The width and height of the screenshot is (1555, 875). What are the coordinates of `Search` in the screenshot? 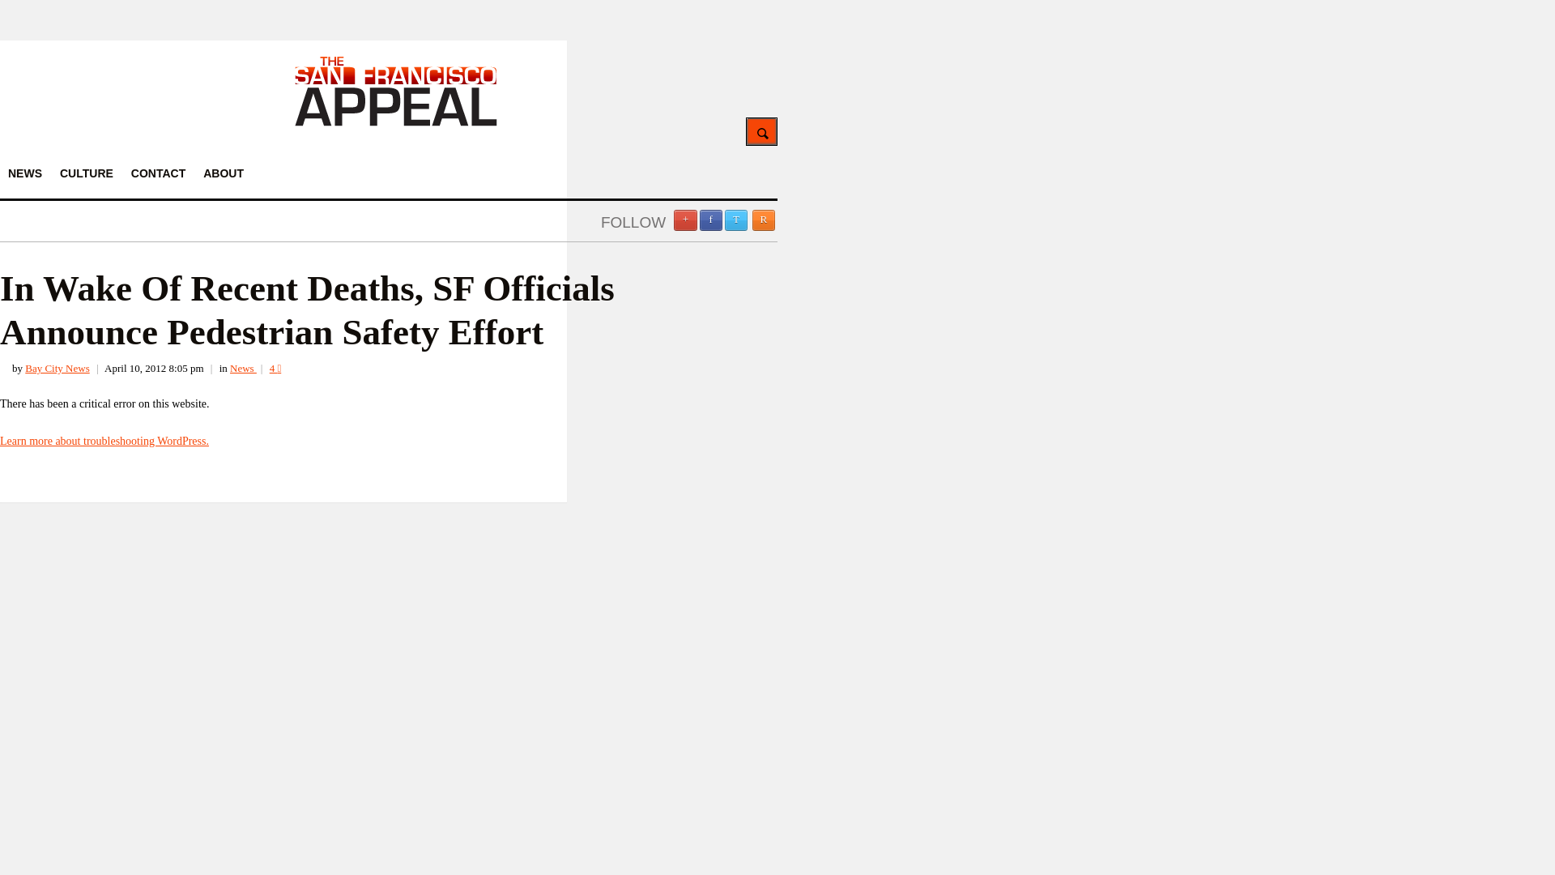 It's located at (761, 131).